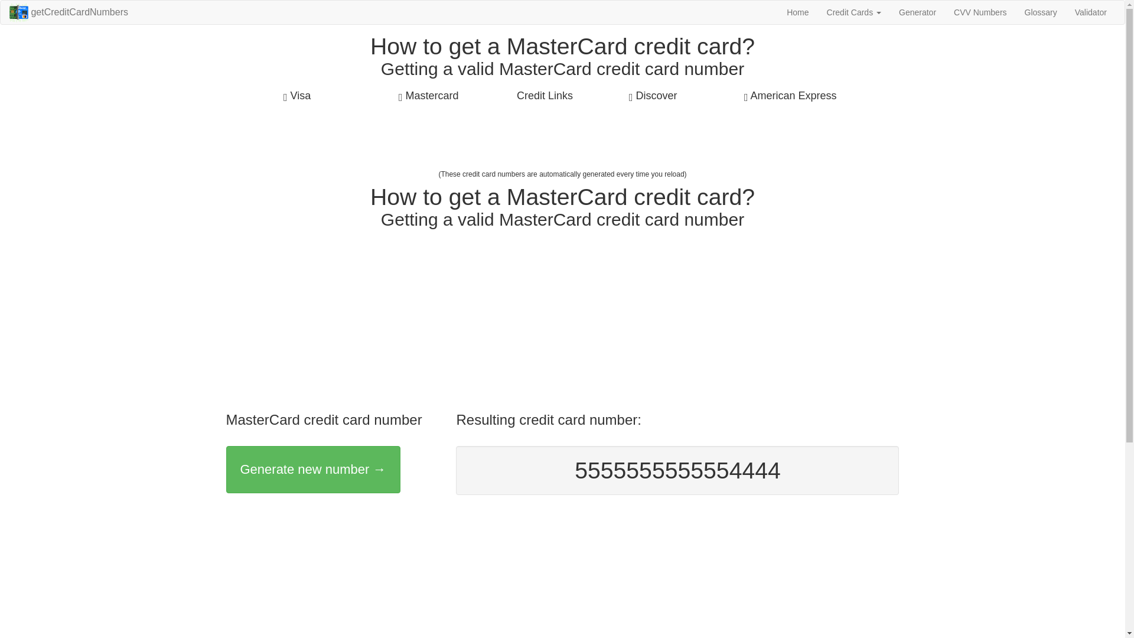 The image size is (1134, 638). Describe the element at coordinates (979, 12) in the screenshot. I see `CVV Numbers` at that location.